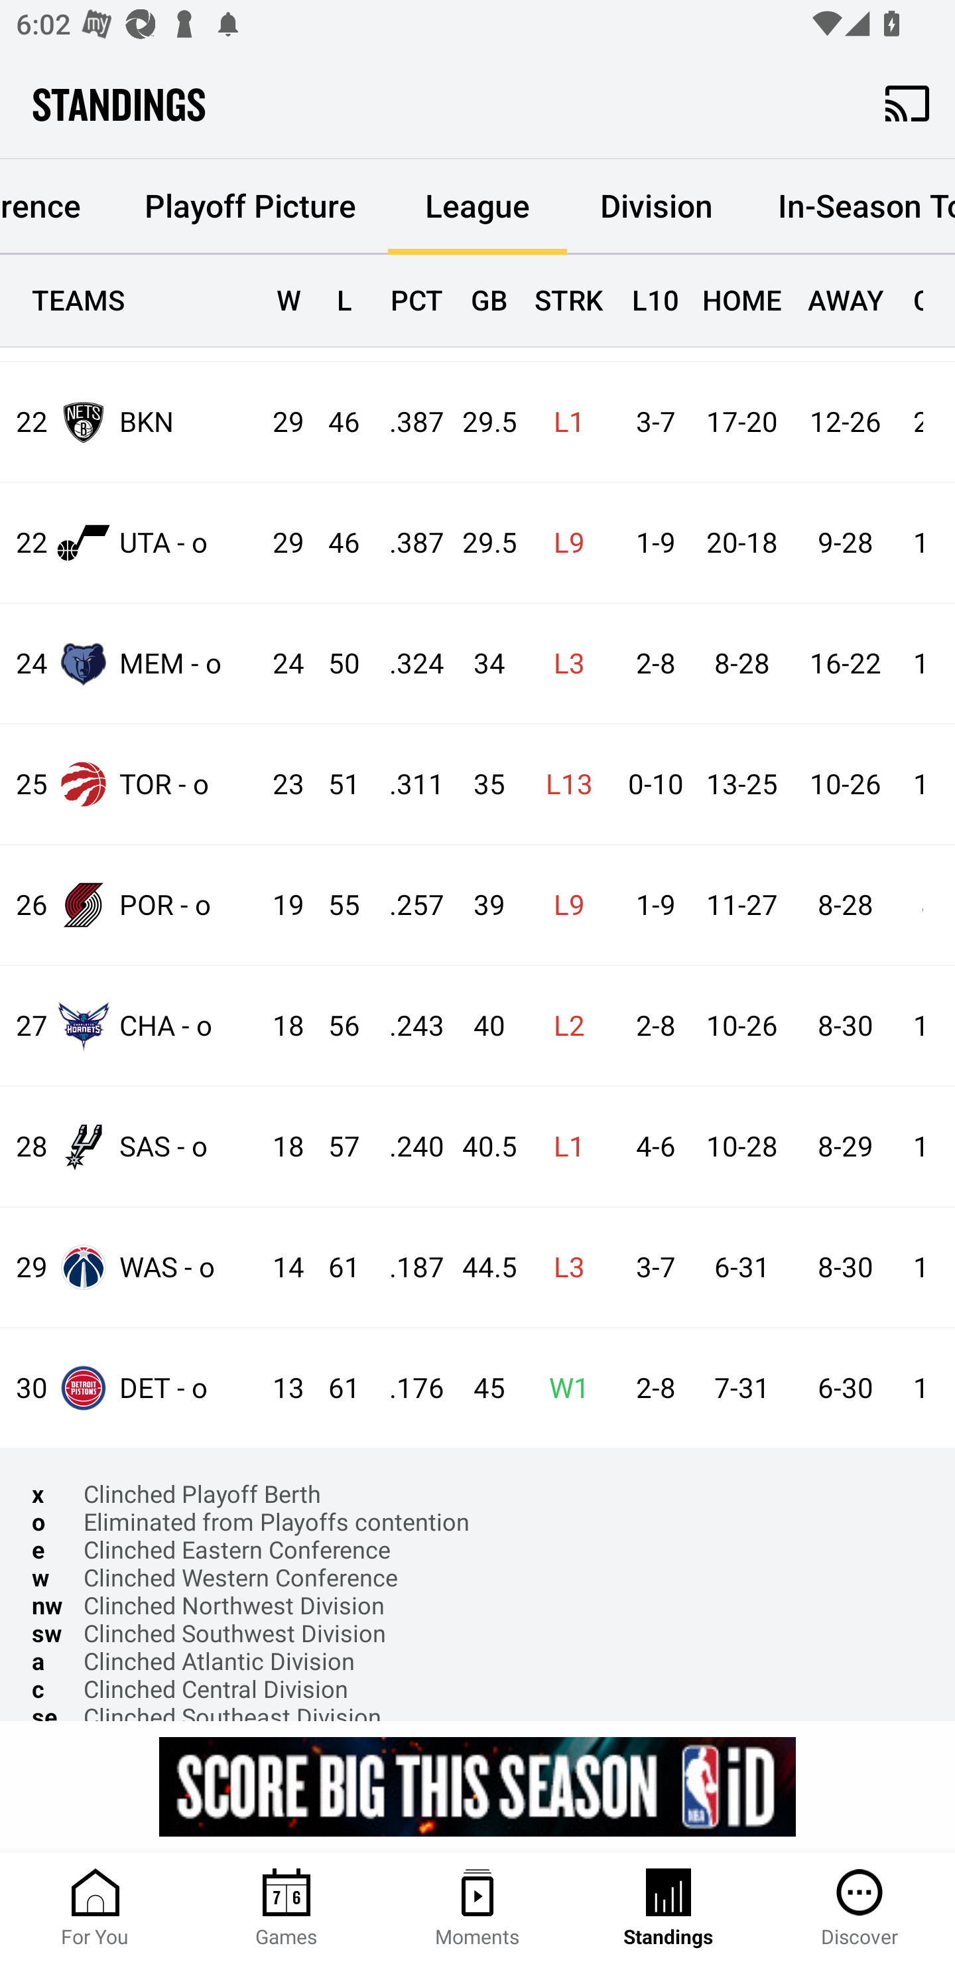 Image resolution: width=955 pixels, height=1964 pixels. Describe the element at coordinates (649, 664) in the screenshot. I see `2-8` at that location.